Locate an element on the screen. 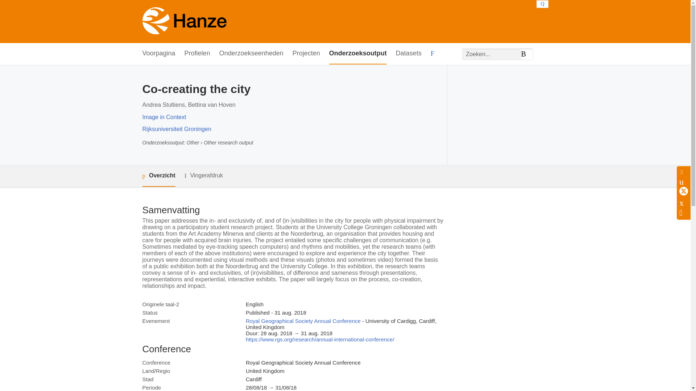  Datasets is located at coordinates (409, 54).